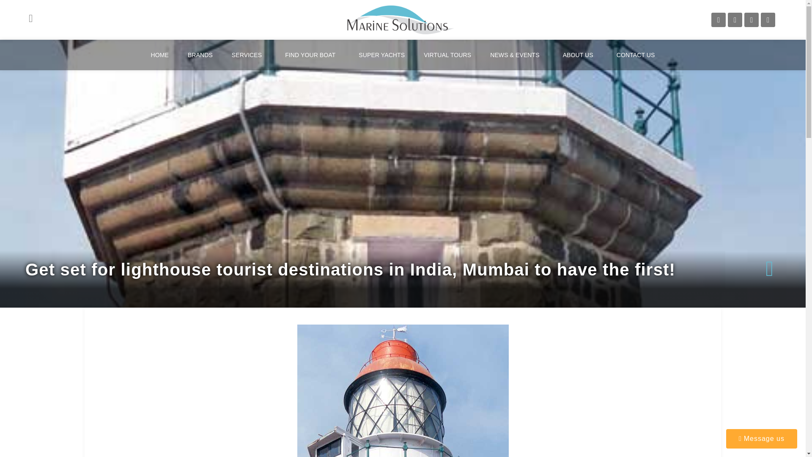 This screenshot has height=457, width=812. What do you see at coordinates (312, 55) in the screenshot?
I see `FIND YOUR BOAT` at bounding box center [312, 55].